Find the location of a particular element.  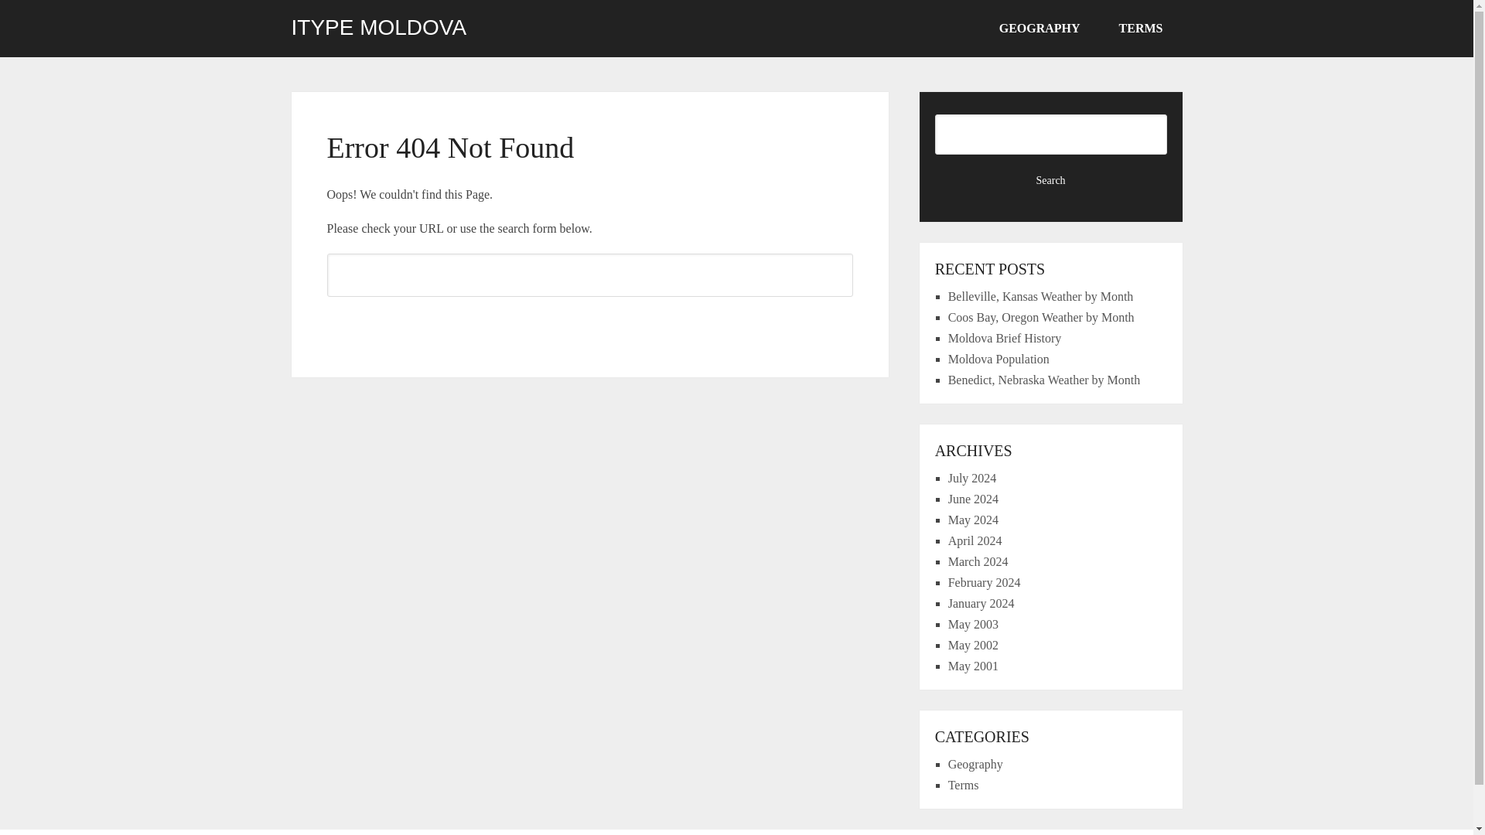

Search is located at coordinates (589, 323).